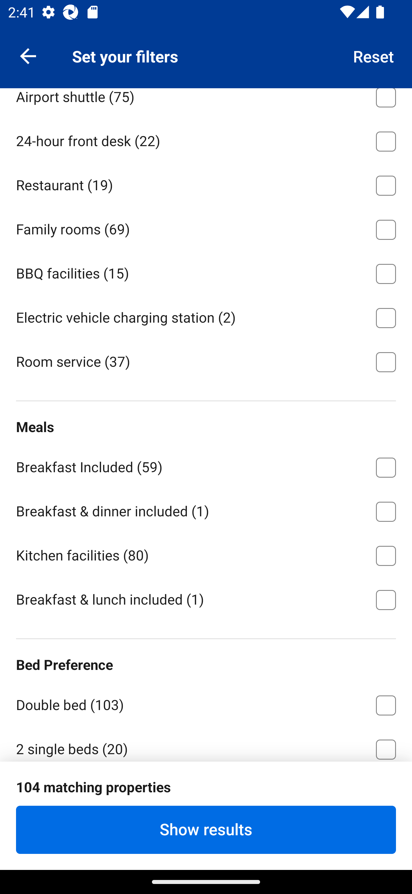 Image resolution: width=412 pixels, height=894 pixels. Describe the element at coordinates (206, 744) in the screenshot. I see `2 single beds ⁦(20)` at that location.